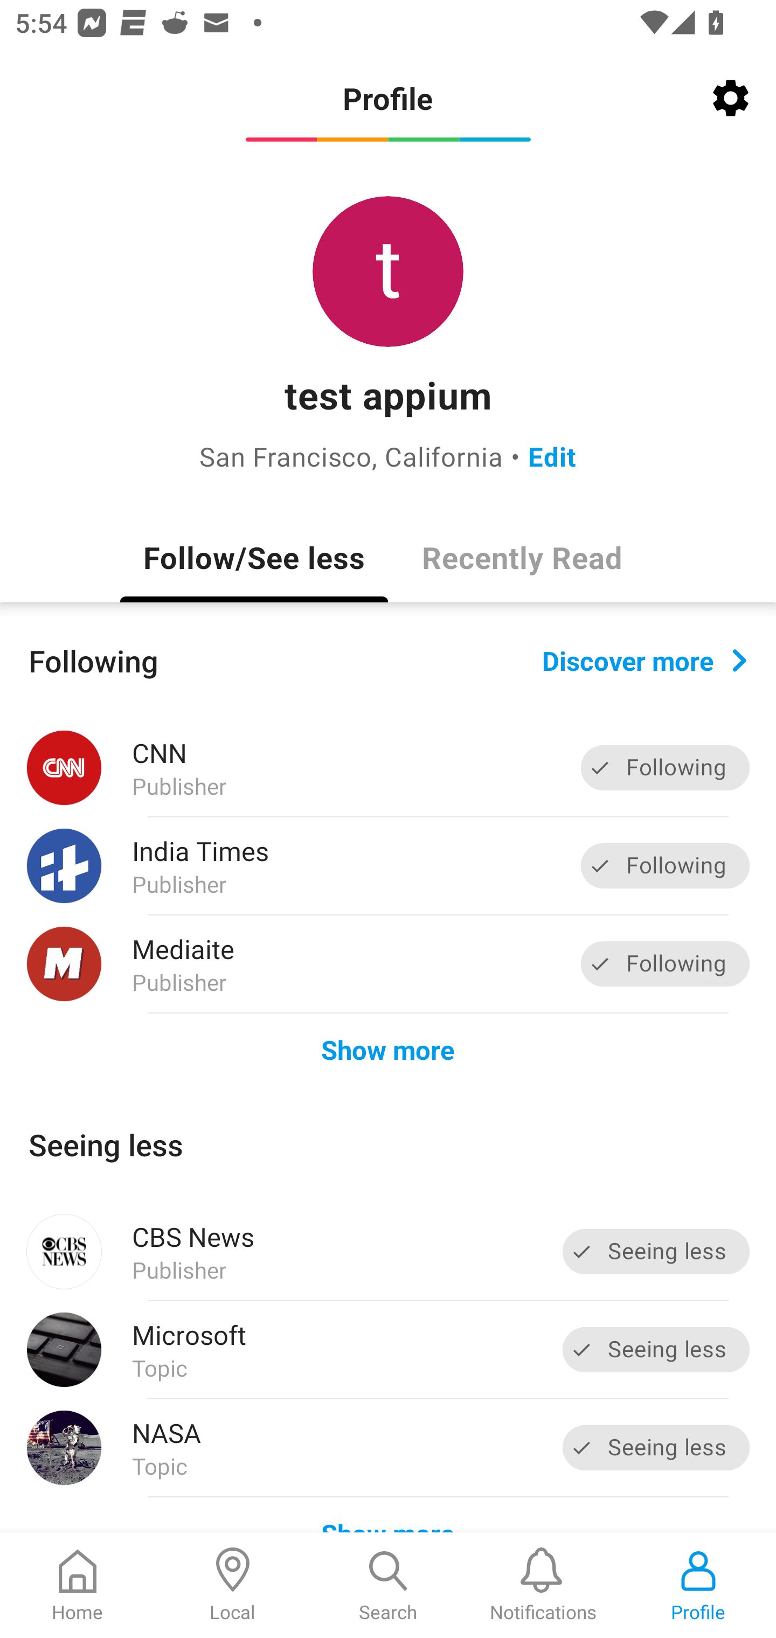  I want to click on Discover more, so click(645, 660).